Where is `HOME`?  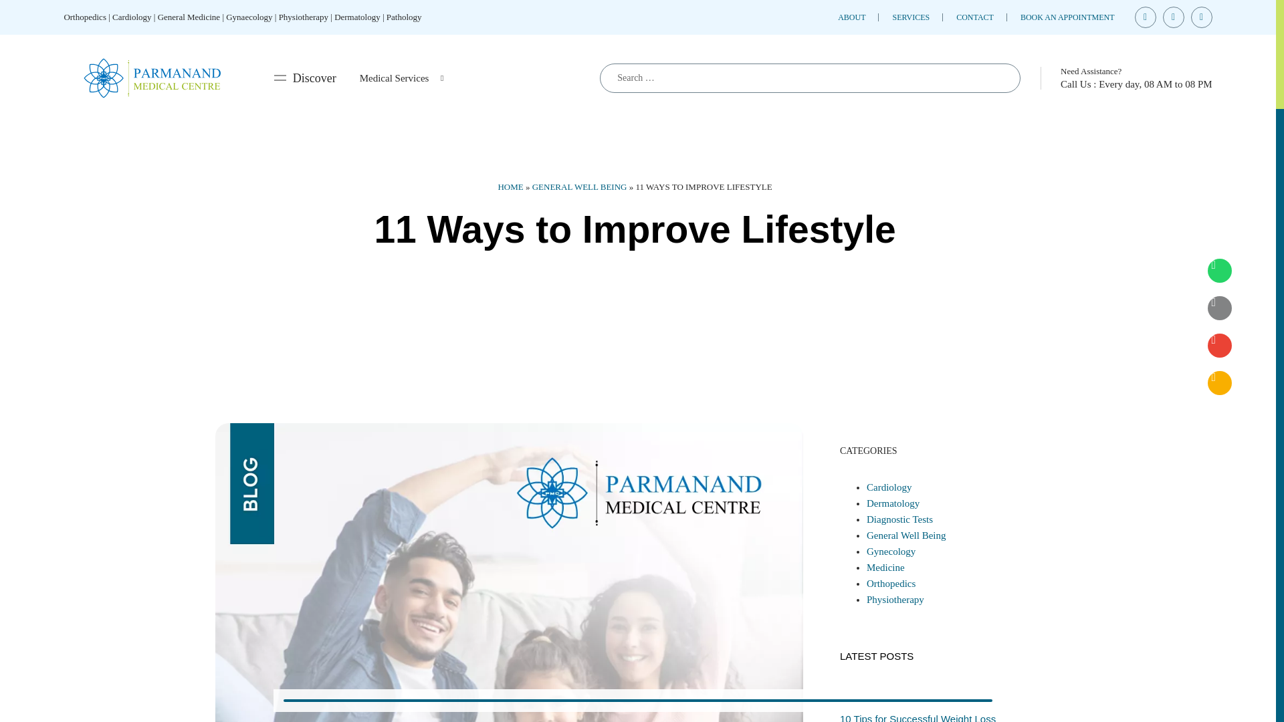
HOME is located at coordinates (510, 187).